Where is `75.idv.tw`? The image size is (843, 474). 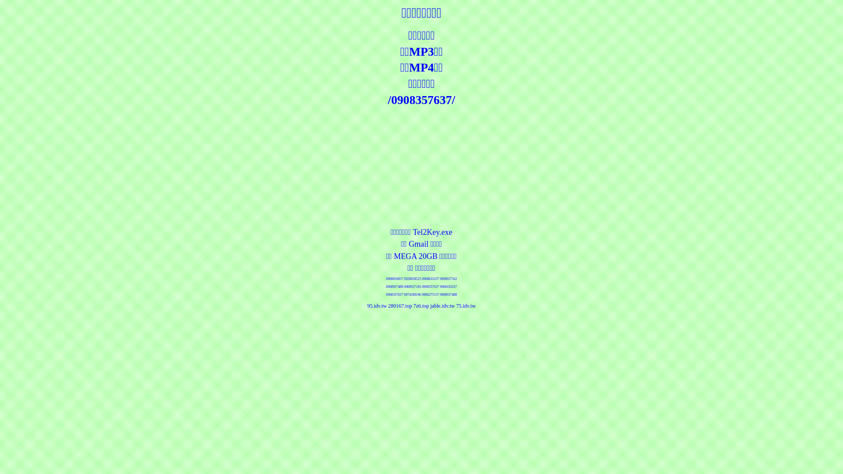 75.idv.tw is located at coordinates (466, 306).